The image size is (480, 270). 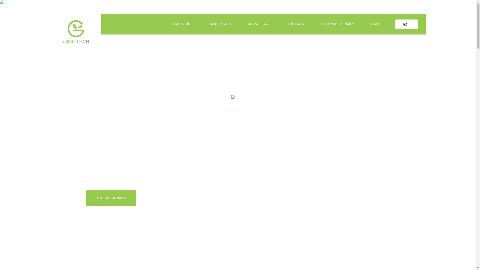 What do you see at coordinates (219, 24) in the screenshot?
I see `HAQQIMIZDA` at bounding box center [219, 24].